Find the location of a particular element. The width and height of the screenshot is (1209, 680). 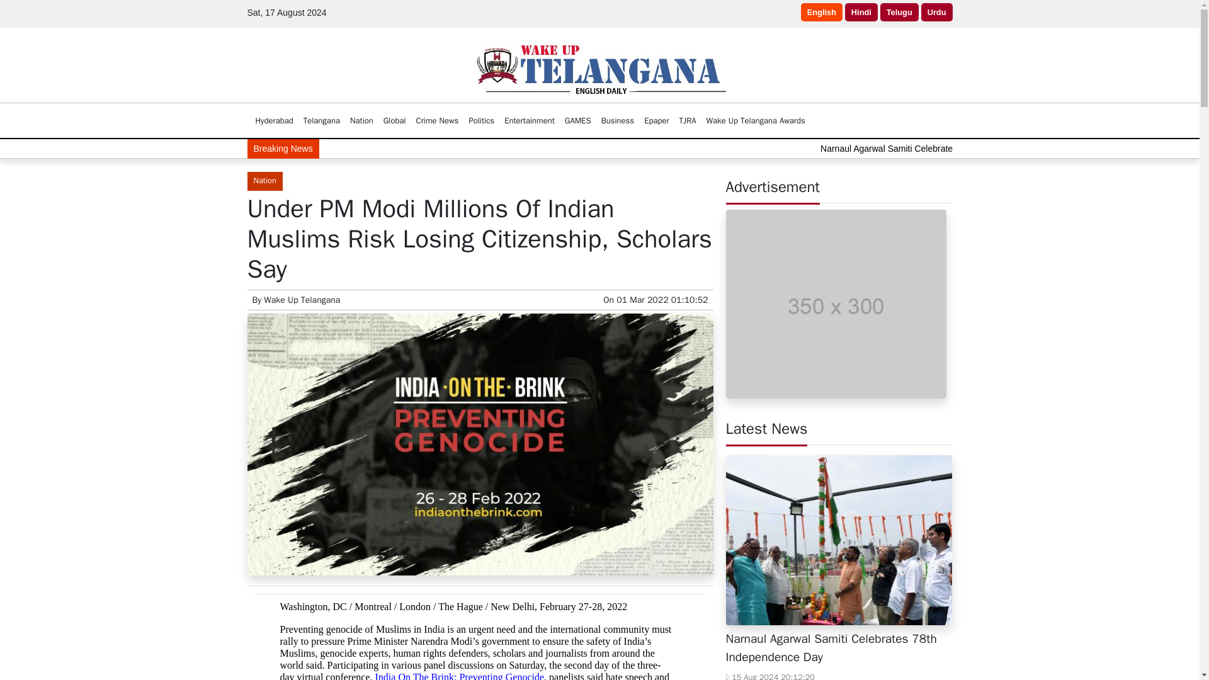

GAMES is located at coordinates (577, 120).